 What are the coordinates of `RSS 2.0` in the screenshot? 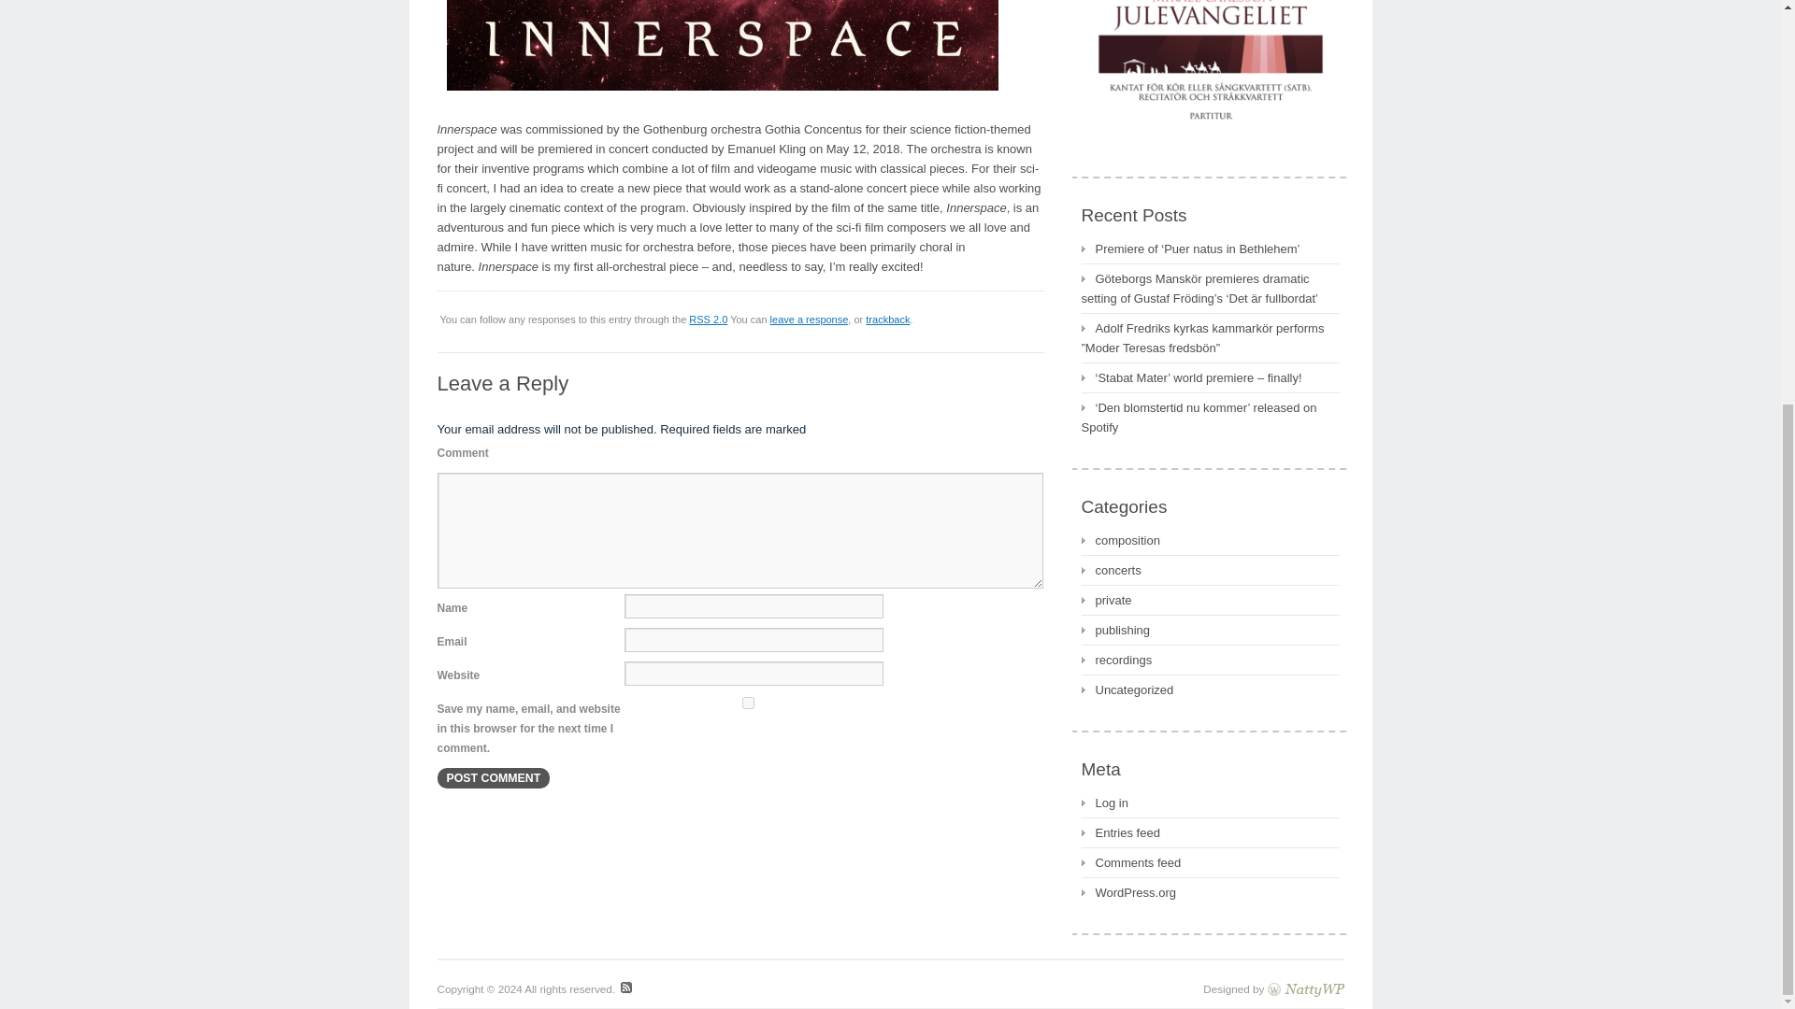 It's located at (708, 319).